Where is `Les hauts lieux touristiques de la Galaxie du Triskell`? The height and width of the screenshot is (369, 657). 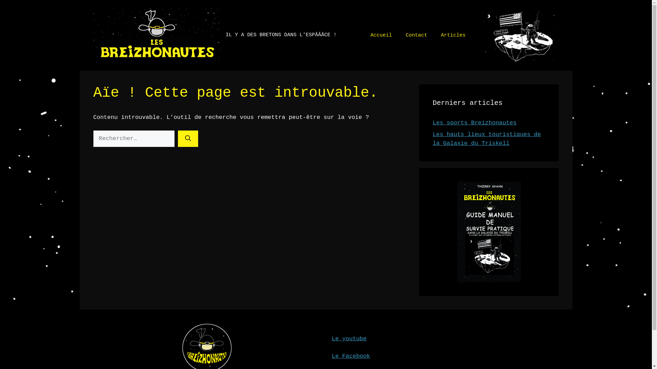
Les hauts lieux touristiques de la Galaxie du Triskell is located at coordinates (487, 139).